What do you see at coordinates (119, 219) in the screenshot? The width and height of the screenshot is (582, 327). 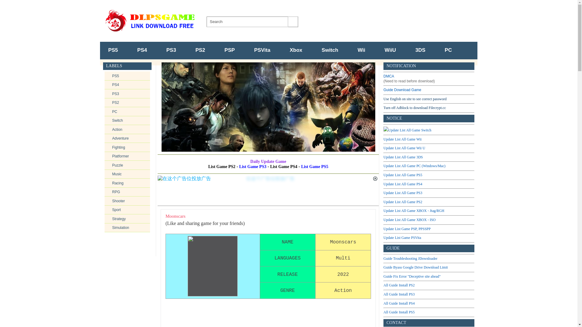 I see `Strategy` at bounding box center [119, 219].